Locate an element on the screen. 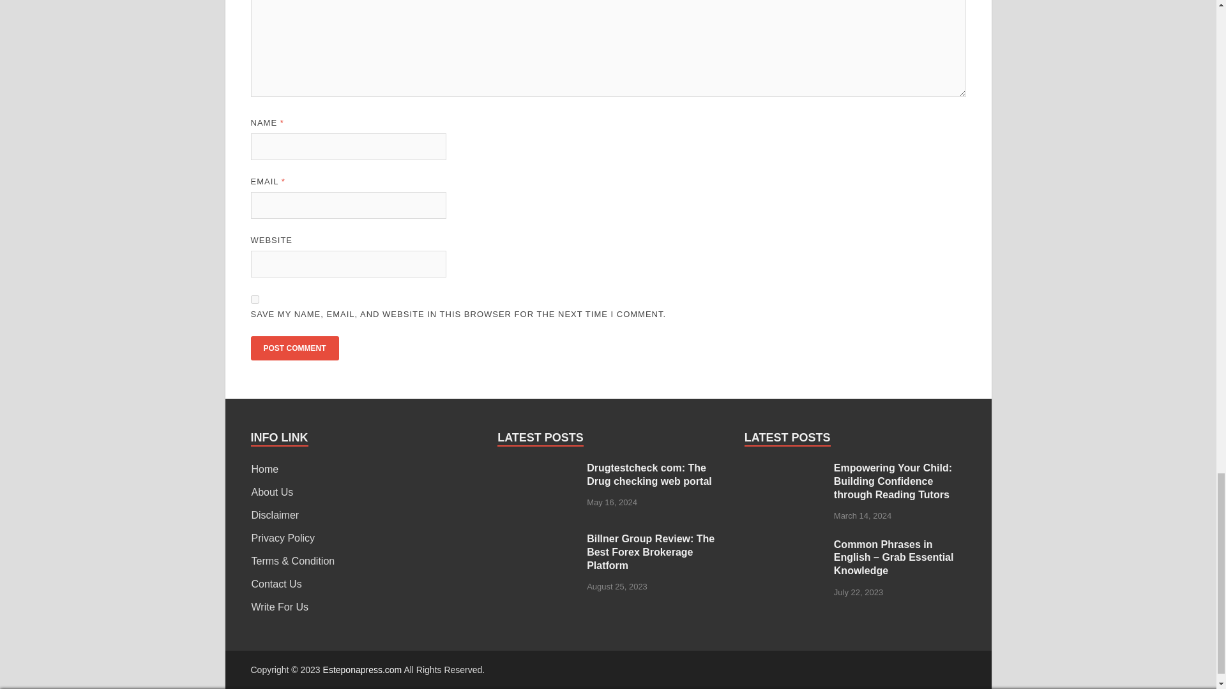  Drugtestcheck com: The Drug checking web portal is located at coordinates (538, 469).